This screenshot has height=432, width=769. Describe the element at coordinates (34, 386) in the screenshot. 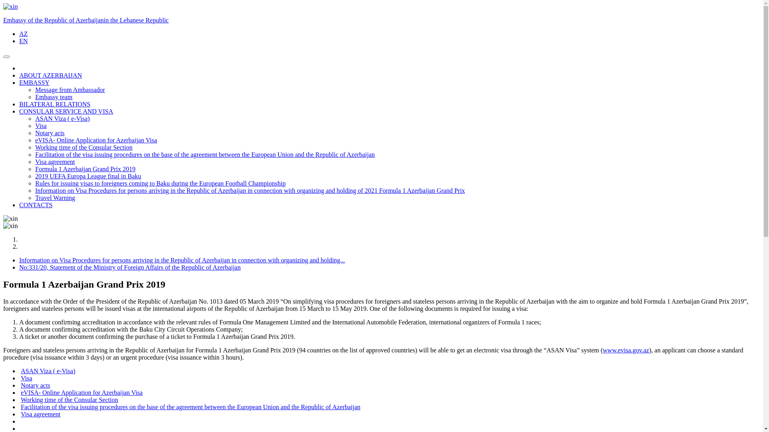

I see `Notary acts` at that location.